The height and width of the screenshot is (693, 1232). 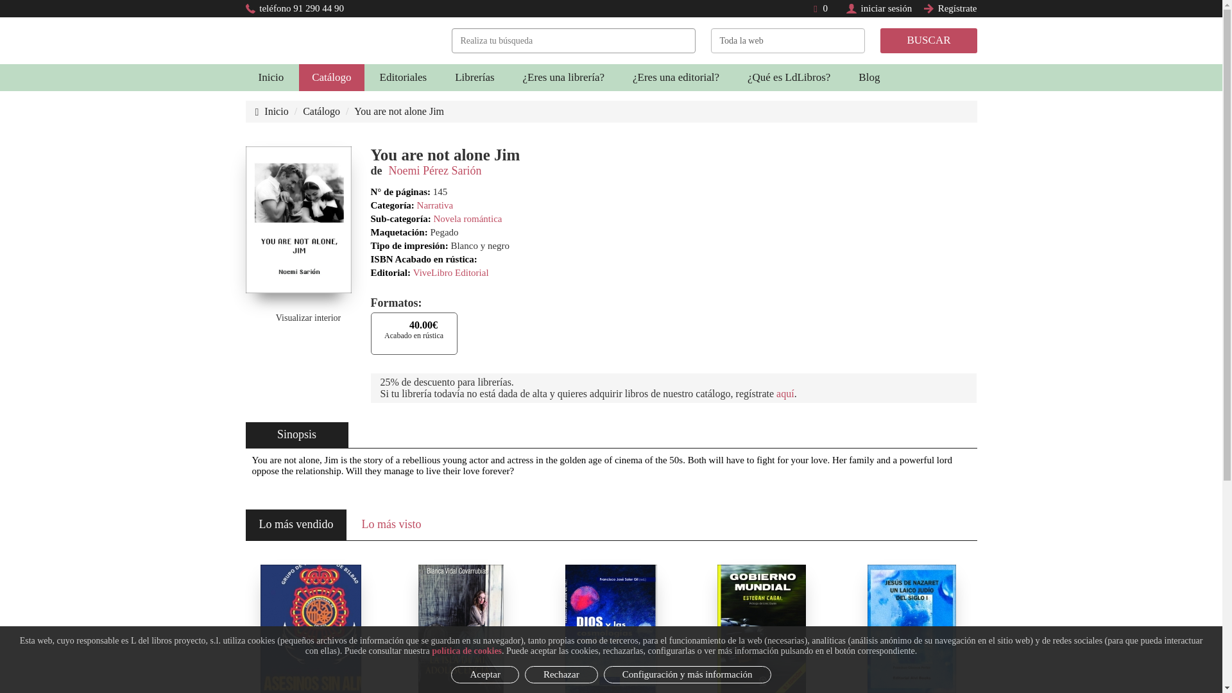 I want to click on Inicio, so click(x=271, y=77).